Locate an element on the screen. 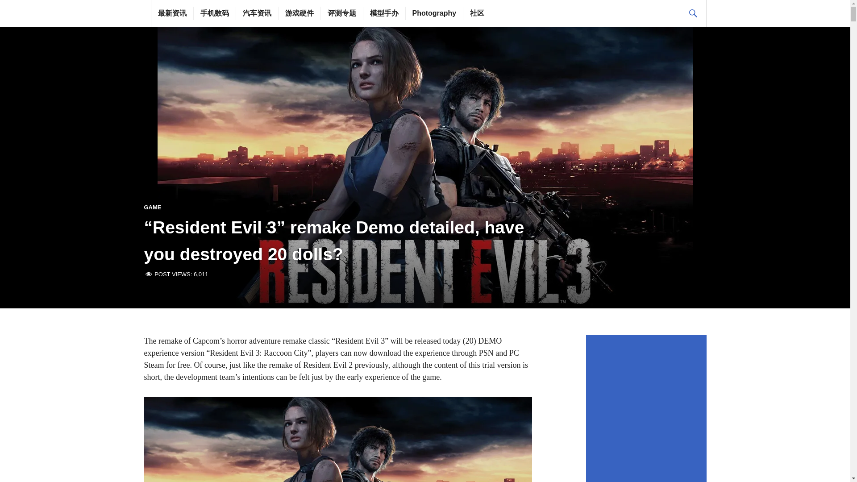 The image size is (857, 482). Advertisement is located at coordinates (647, 408).